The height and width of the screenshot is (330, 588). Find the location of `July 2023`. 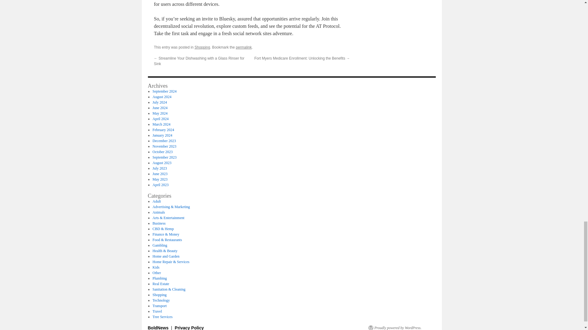

July 2023 is located at coordinates (160, 168).